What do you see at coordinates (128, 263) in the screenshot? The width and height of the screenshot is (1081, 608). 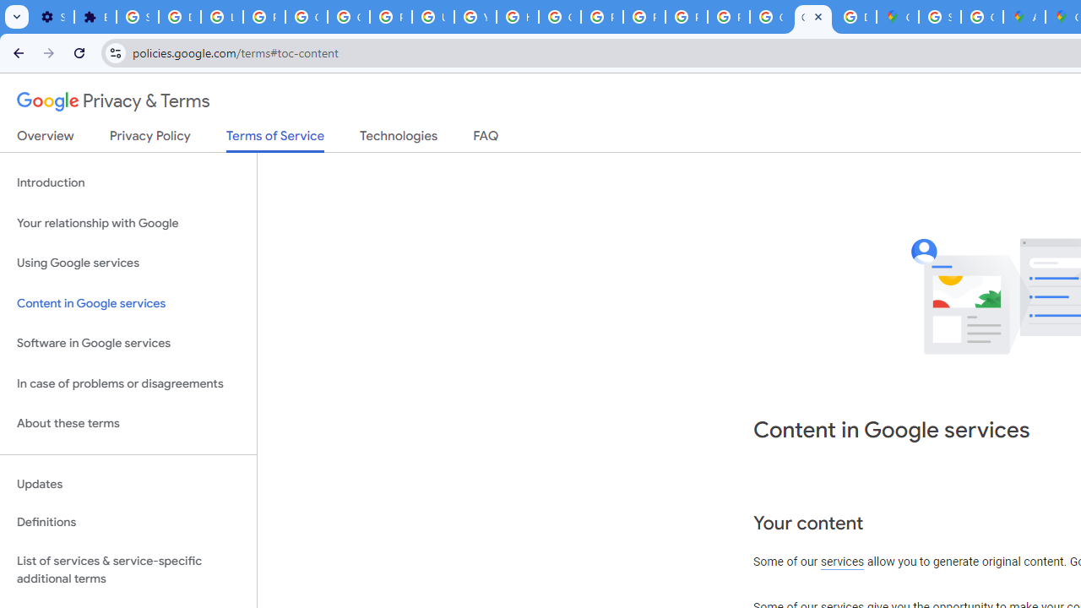 I see `Using Google services` at bounding box center [128, 263].